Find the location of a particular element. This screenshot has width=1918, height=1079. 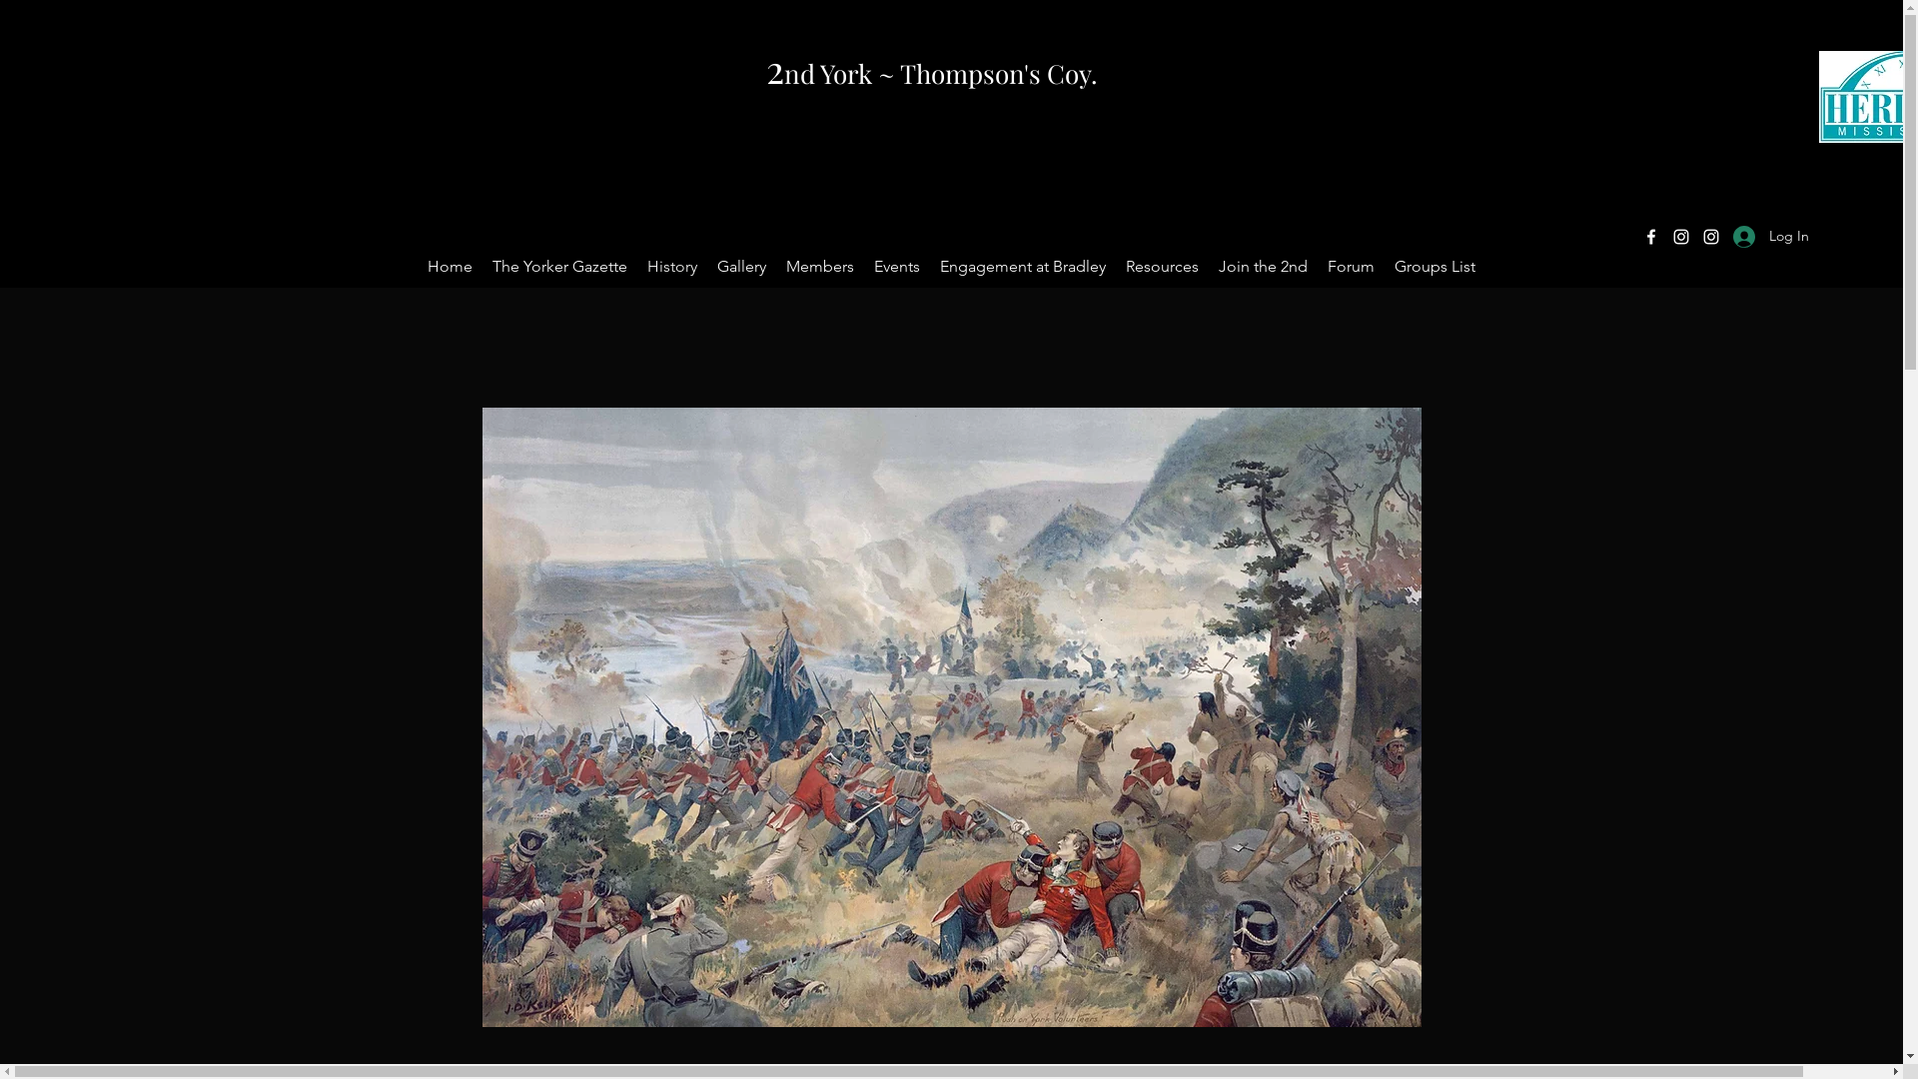

Home is located at coordinates (450, 267).